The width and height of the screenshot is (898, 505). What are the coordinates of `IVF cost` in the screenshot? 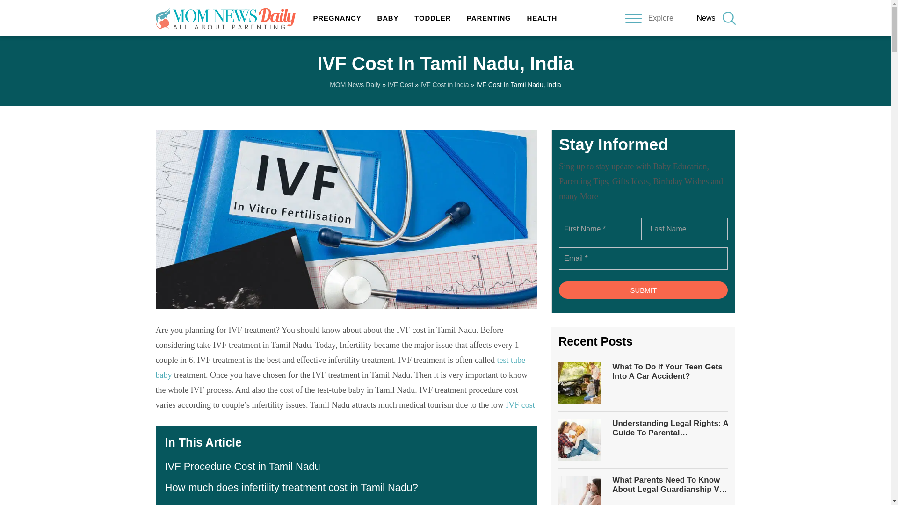 It's located at (520, 405).